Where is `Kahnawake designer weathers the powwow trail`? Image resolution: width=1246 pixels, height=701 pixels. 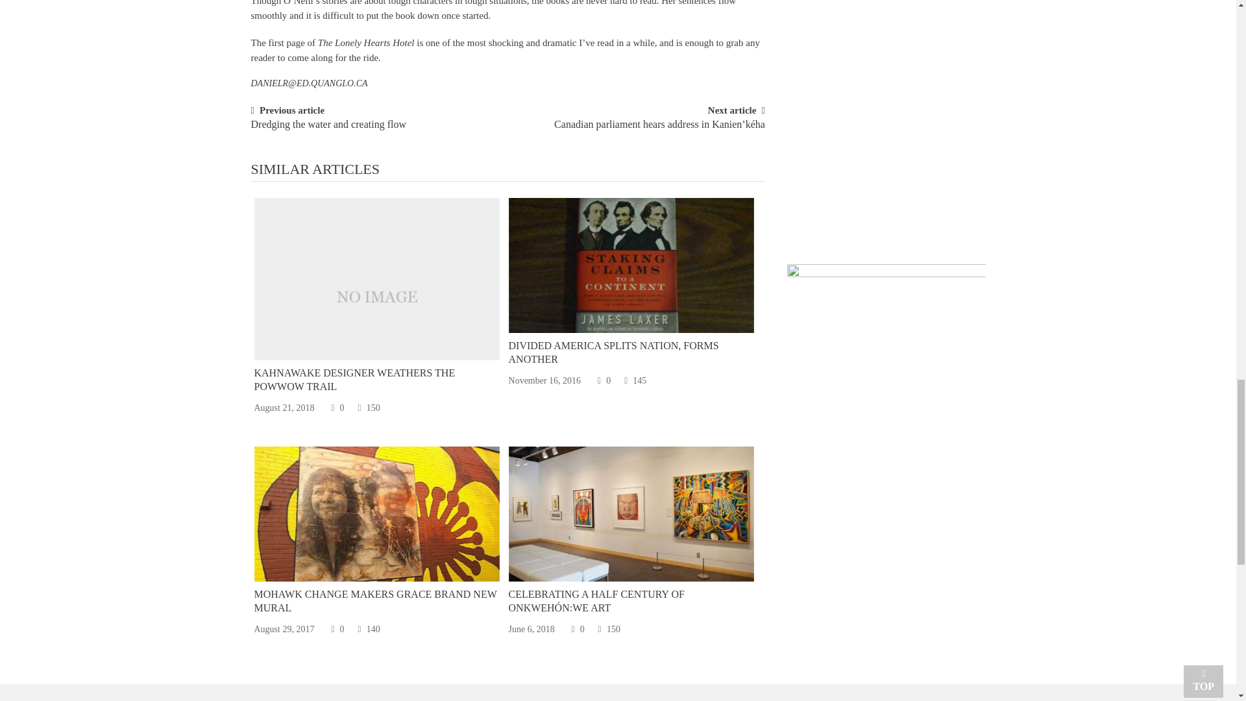 Kahnawake designer weathers the powwow trail is located at coordinates (376, 279).